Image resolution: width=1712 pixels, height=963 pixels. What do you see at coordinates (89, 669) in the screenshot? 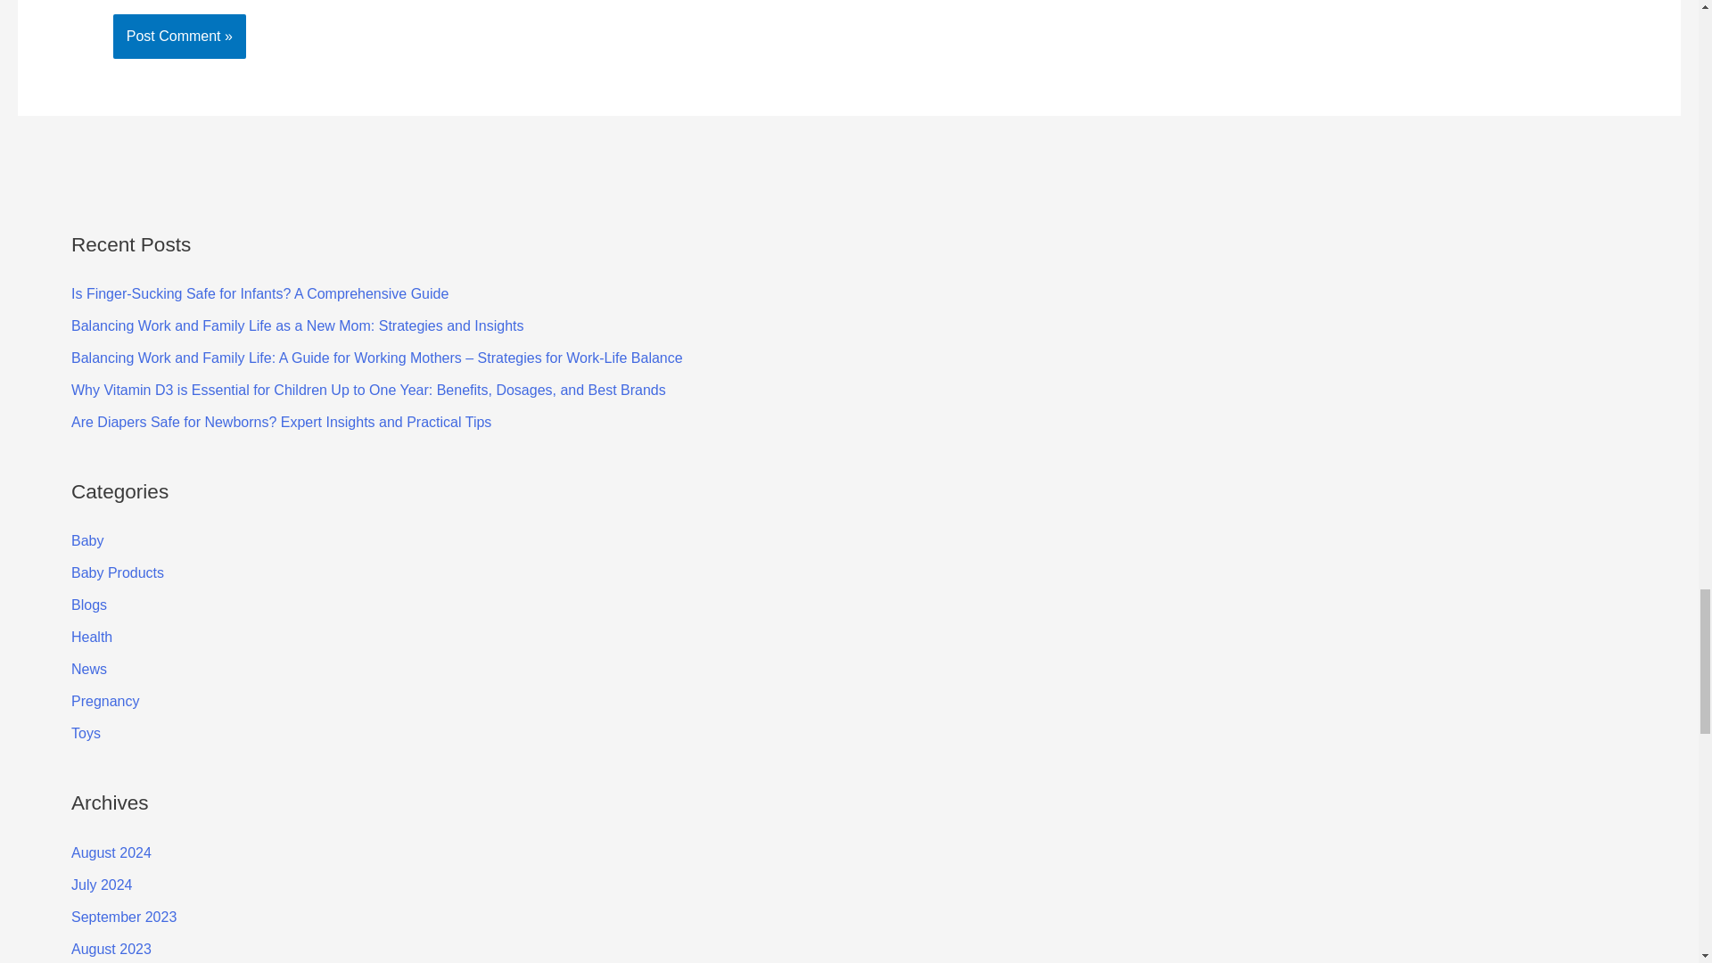
I see `News` at bounding box center [89, 669].